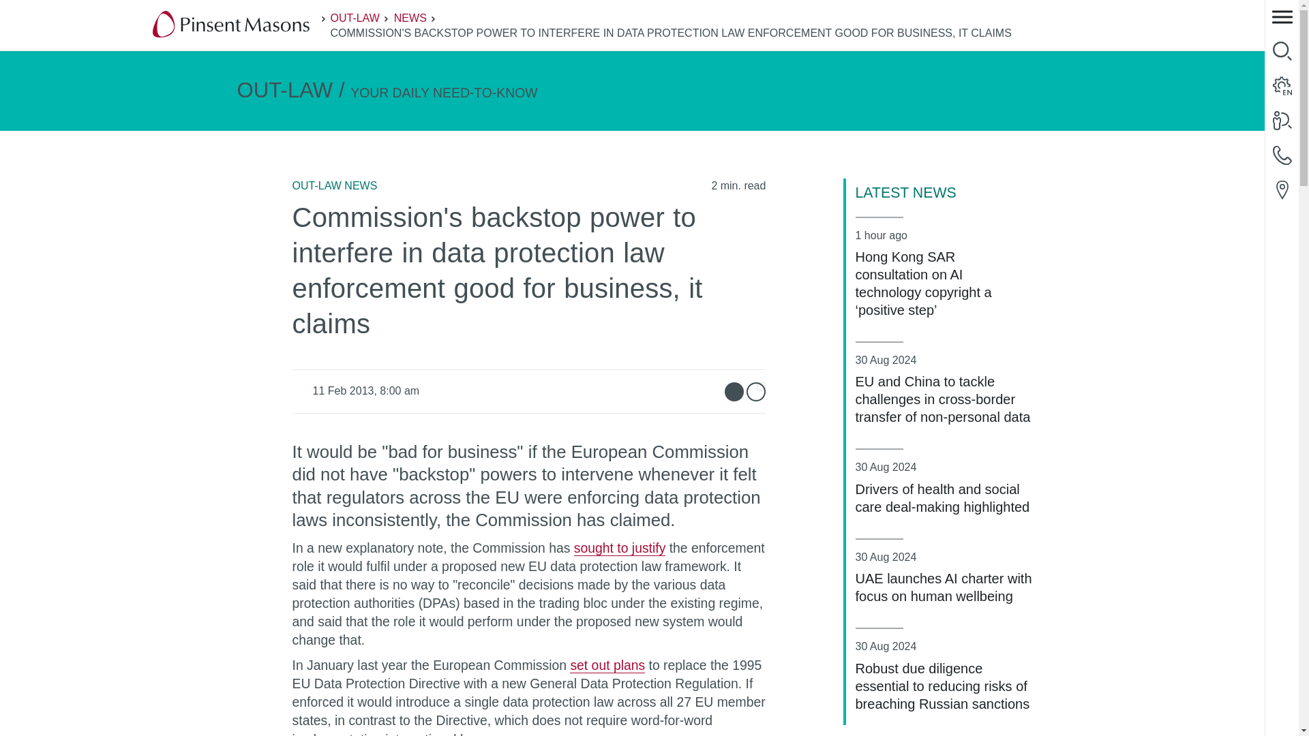 The height and width of the screenshot is (736, 1309). Describe the element at coordinates (734, 391) in the screenshot. I see `Email` at that location.